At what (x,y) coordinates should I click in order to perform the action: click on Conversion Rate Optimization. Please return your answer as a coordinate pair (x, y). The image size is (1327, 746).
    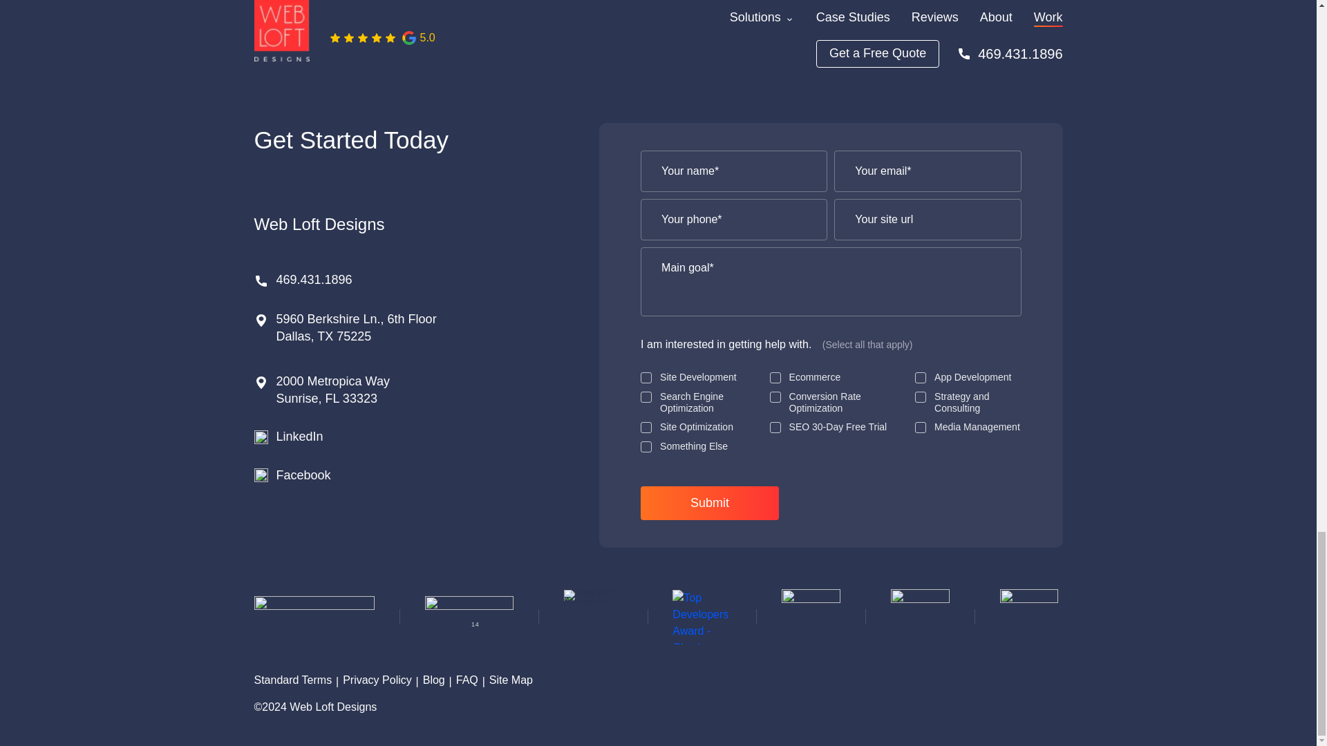
    Looking at the image, I should click on (775, 397).